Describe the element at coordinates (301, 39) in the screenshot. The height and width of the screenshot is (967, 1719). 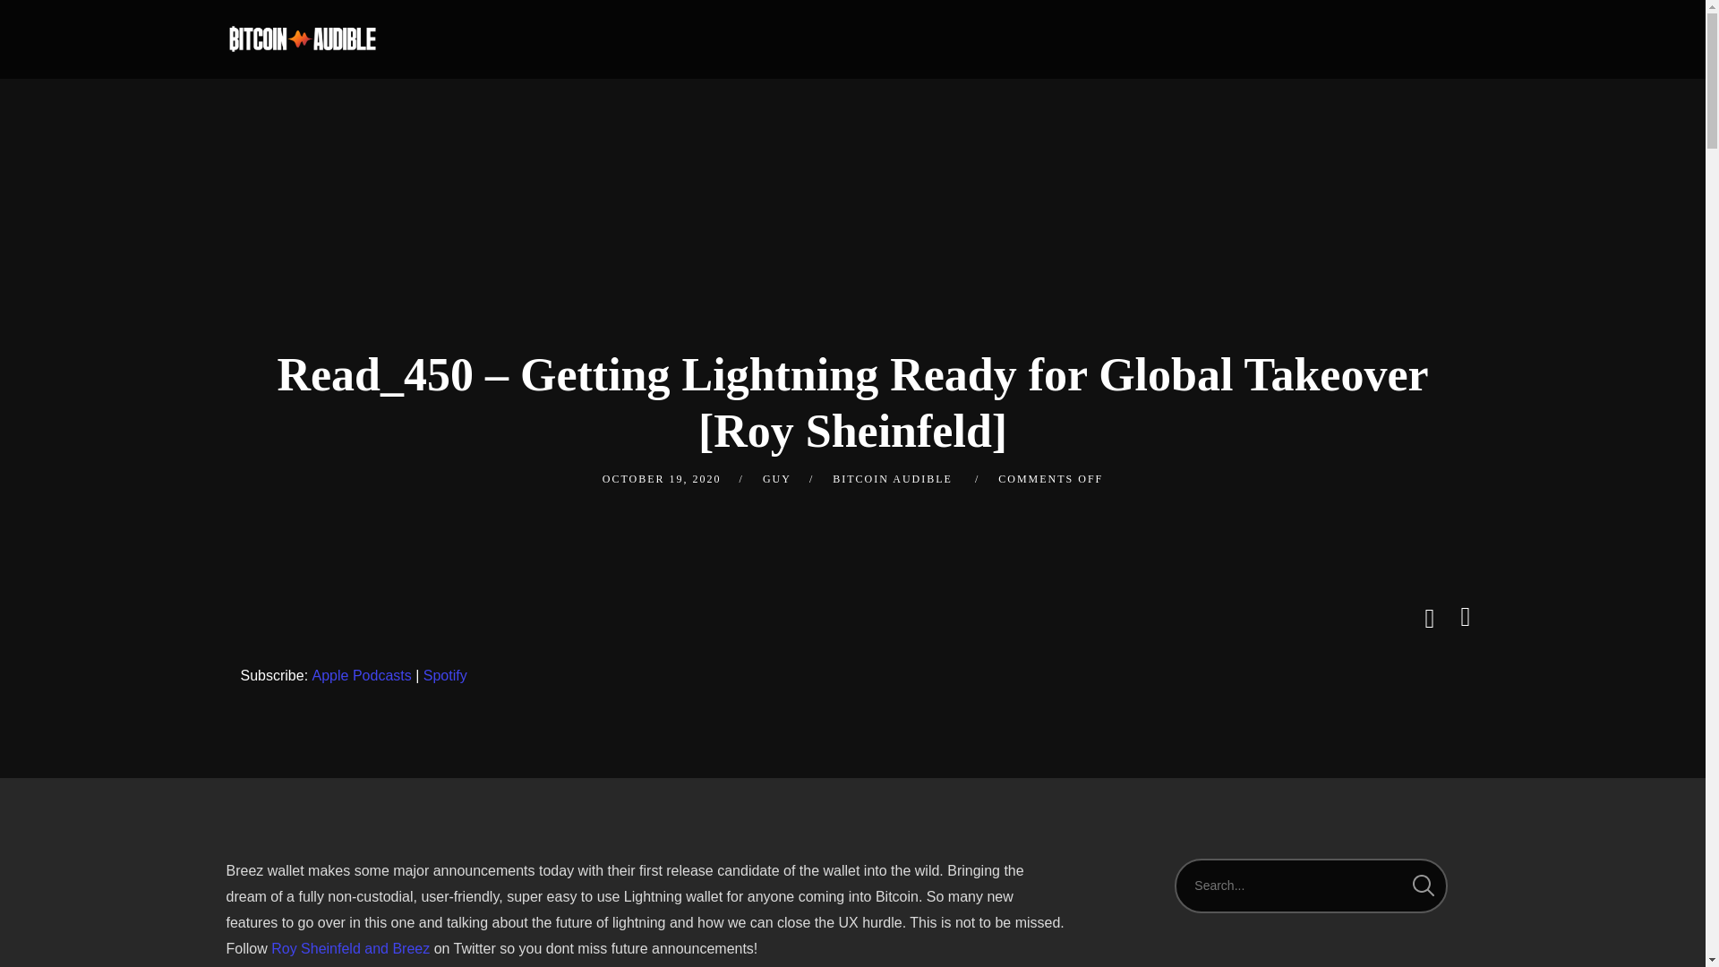
I see `Bitcoin Audible` at that location.